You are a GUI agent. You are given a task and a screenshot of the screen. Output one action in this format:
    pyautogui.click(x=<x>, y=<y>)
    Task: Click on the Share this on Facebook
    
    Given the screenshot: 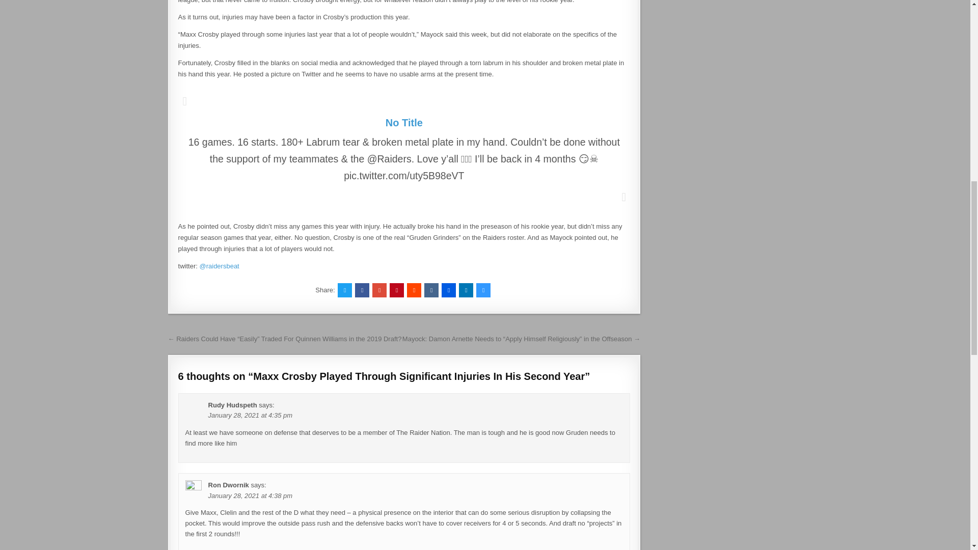 What is the action you would take?
    pyautogui.click(x=362, y=290)
    